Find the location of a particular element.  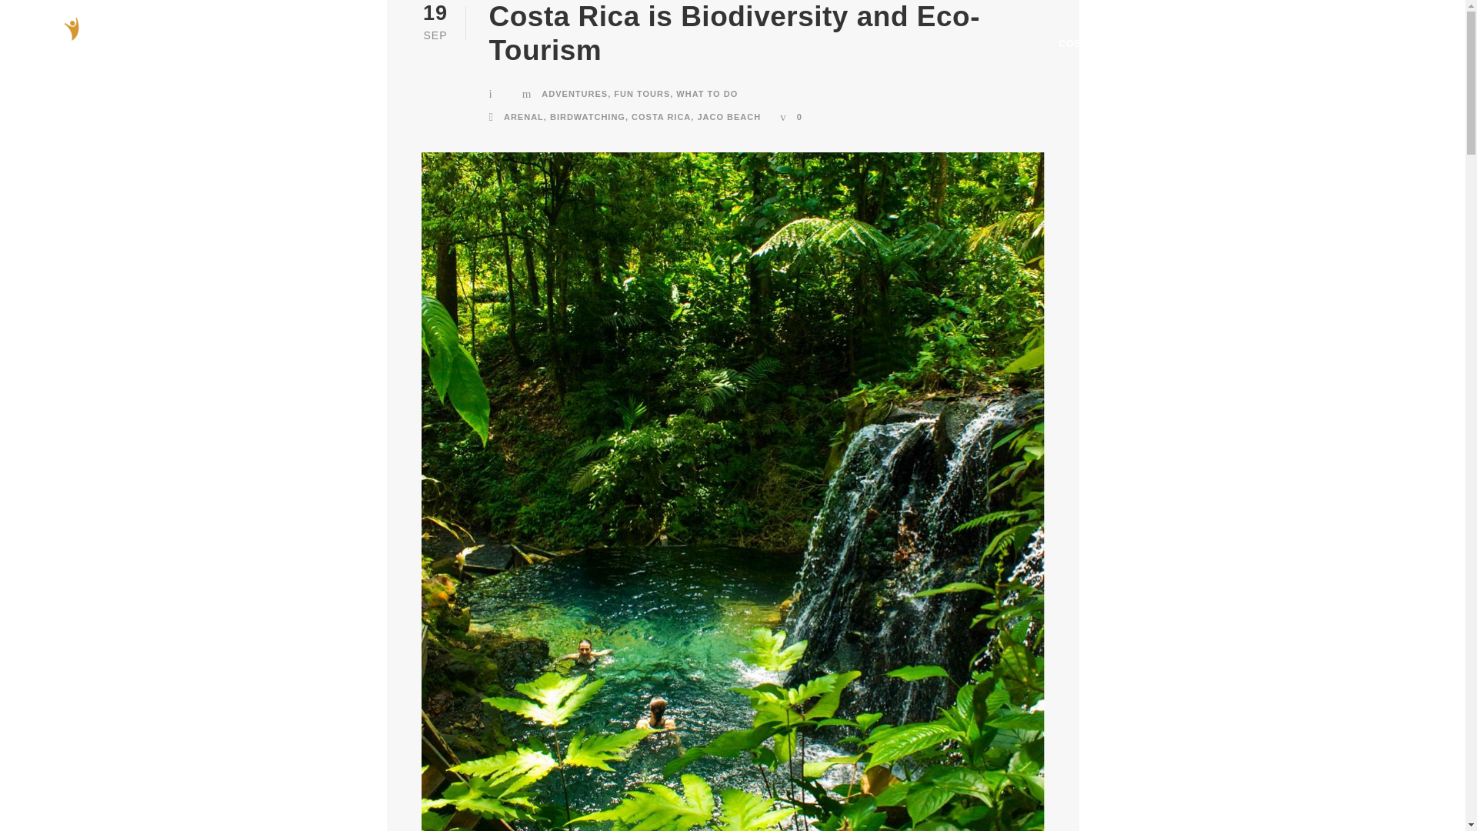

BIRDWATCHING is located at coordinates (587, 116).